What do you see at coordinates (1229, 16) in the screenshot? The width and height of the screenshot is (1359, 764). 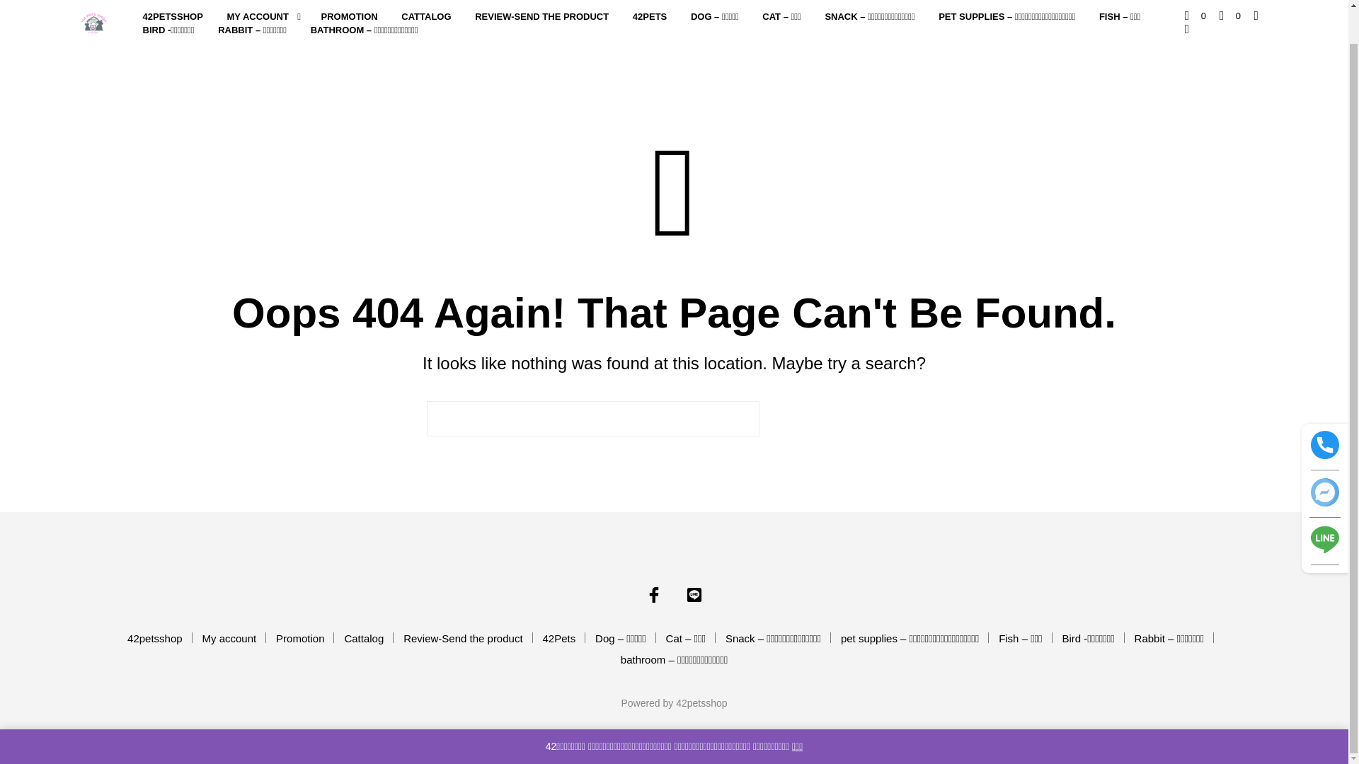 I see `0` at bounding box center [1229, 16].